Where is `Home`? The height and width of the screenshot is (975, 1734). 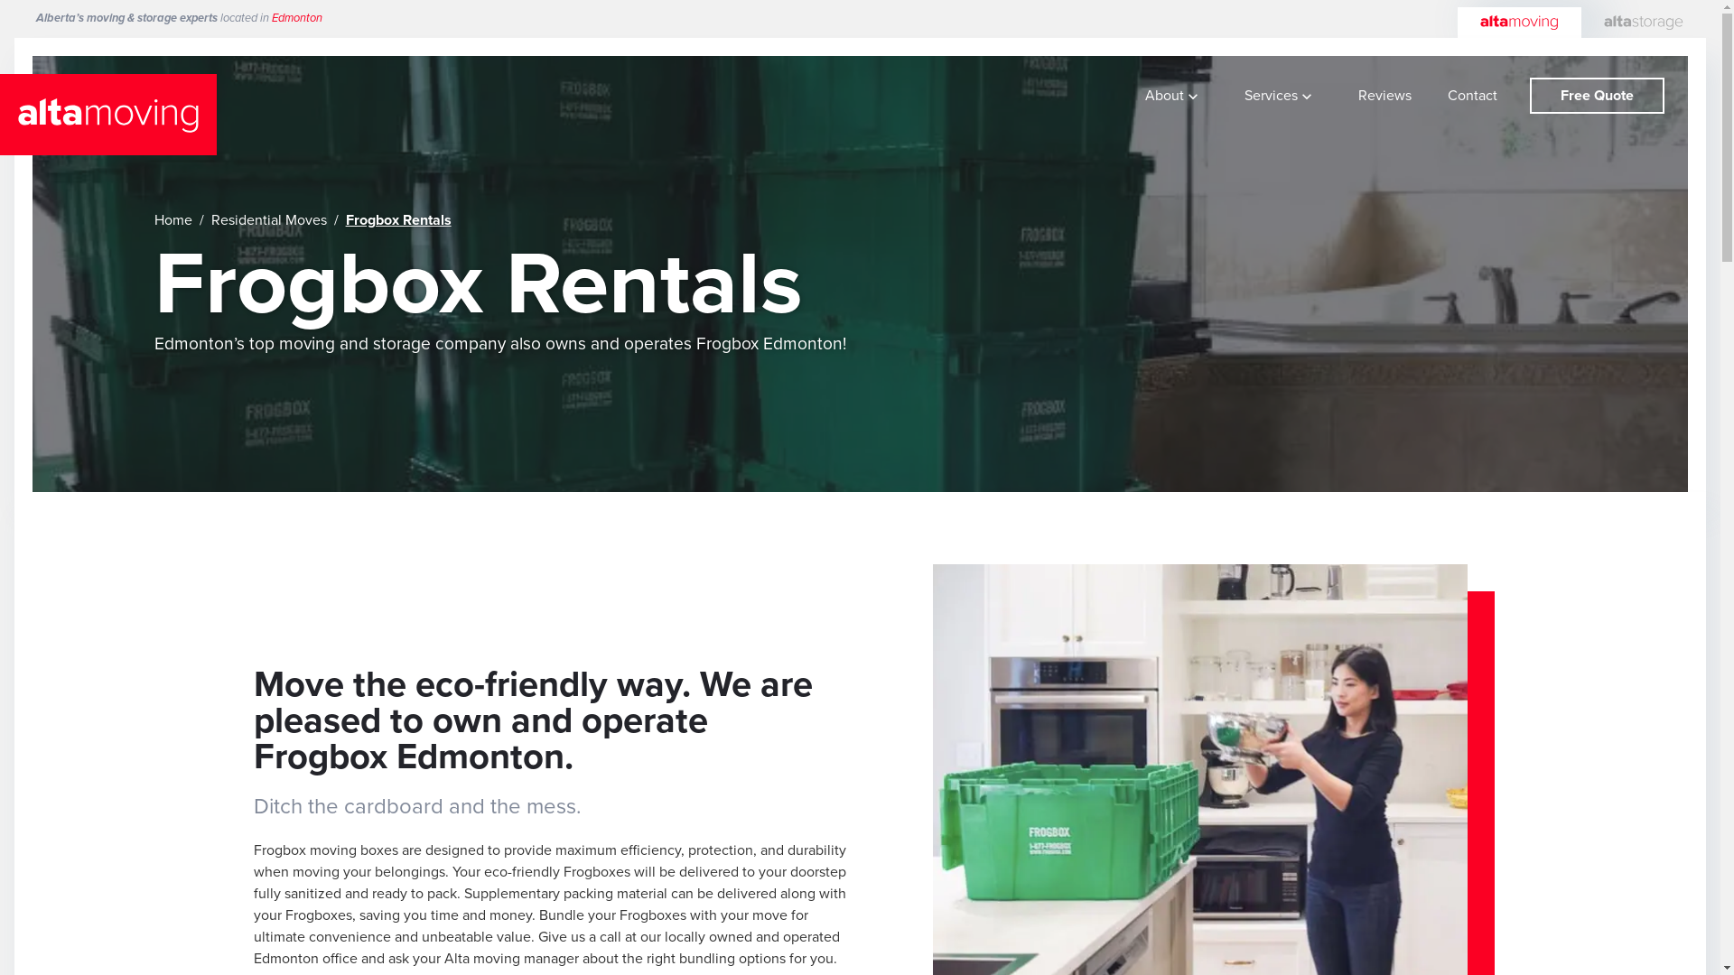
Home is located at coordinates (177, 220).